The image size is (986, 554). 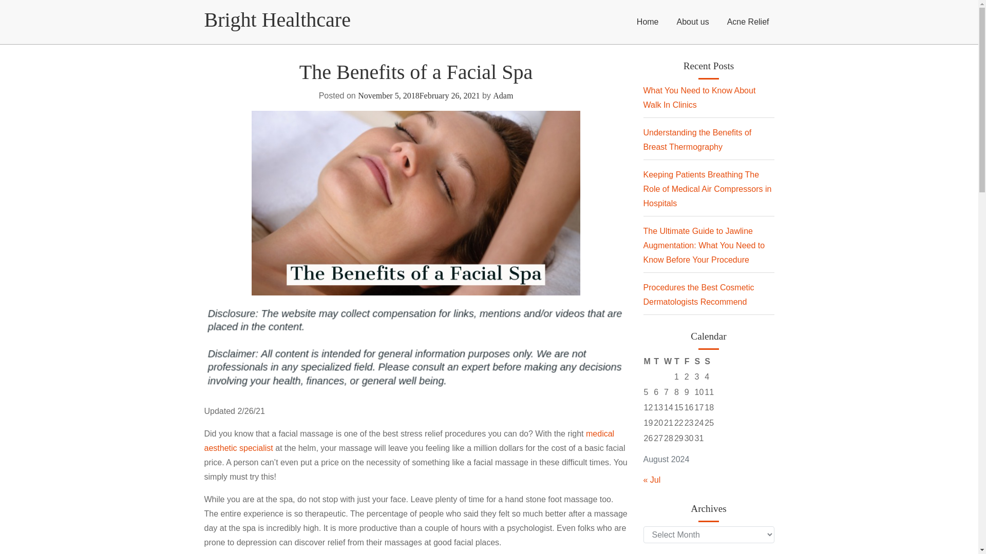 What do you see at coordinates (277, 19) in the screenshot?
I see `Bright Healthcare` at bounding box center [277, 19].